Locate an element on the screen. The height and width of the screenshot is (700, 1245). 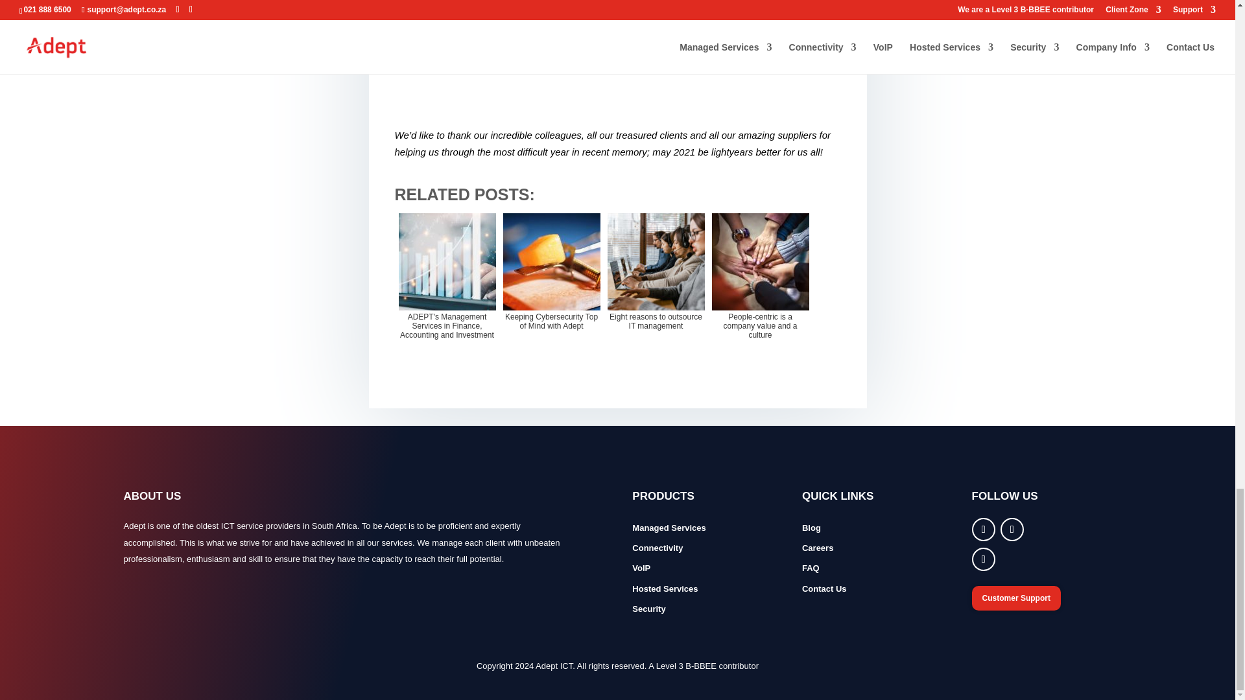
Follow on Facebook is located at coordinates (983, 529).